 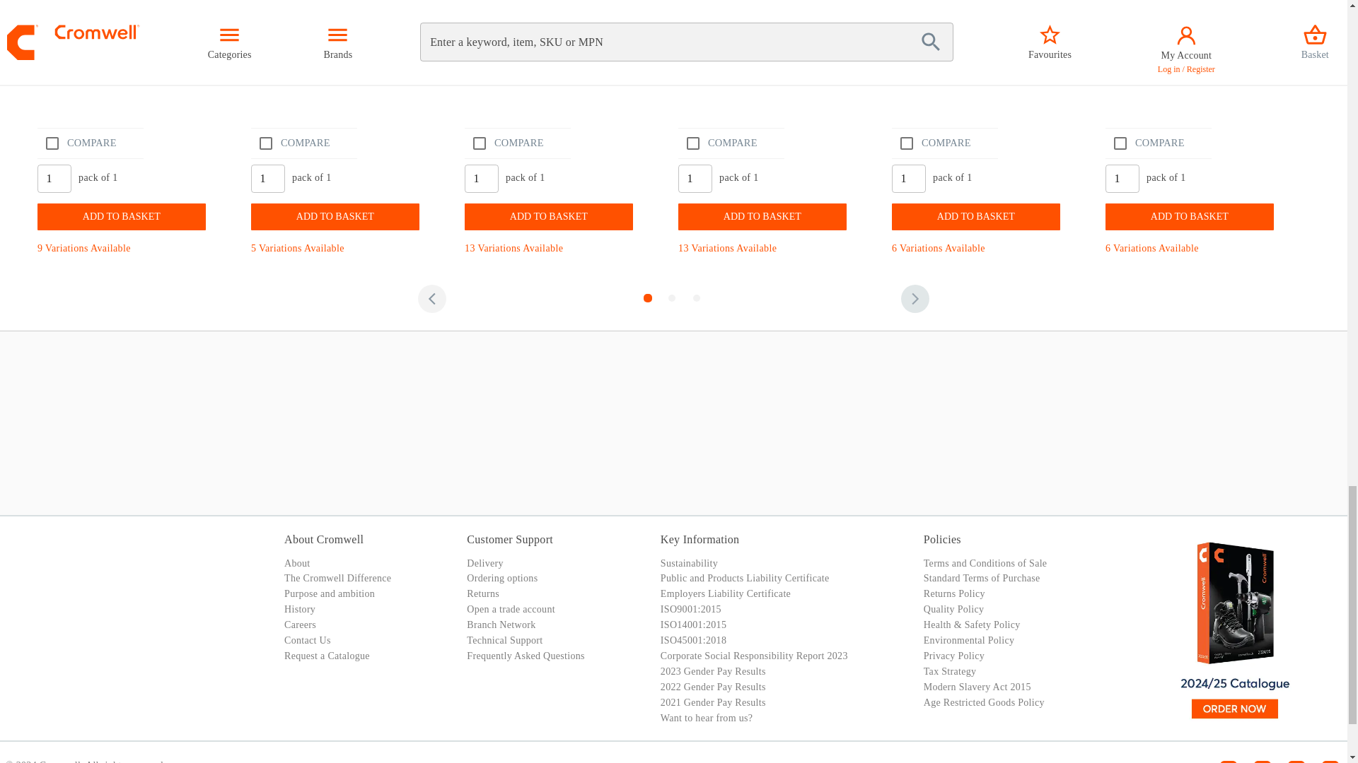 I want to click on 1, so click(x=268, y=178).